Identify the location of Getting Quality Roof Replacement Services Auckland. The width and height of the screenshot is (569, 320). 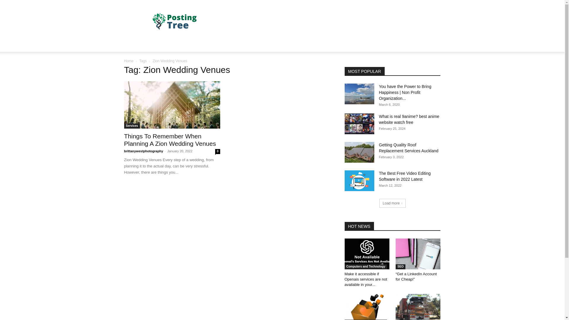
(408, 148).